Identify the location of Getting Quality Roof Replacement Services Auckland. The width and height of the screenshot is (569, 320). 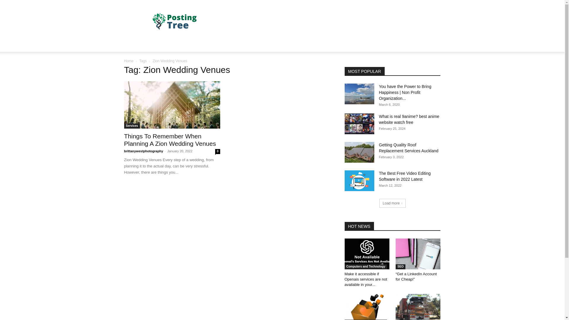
(408, 148).